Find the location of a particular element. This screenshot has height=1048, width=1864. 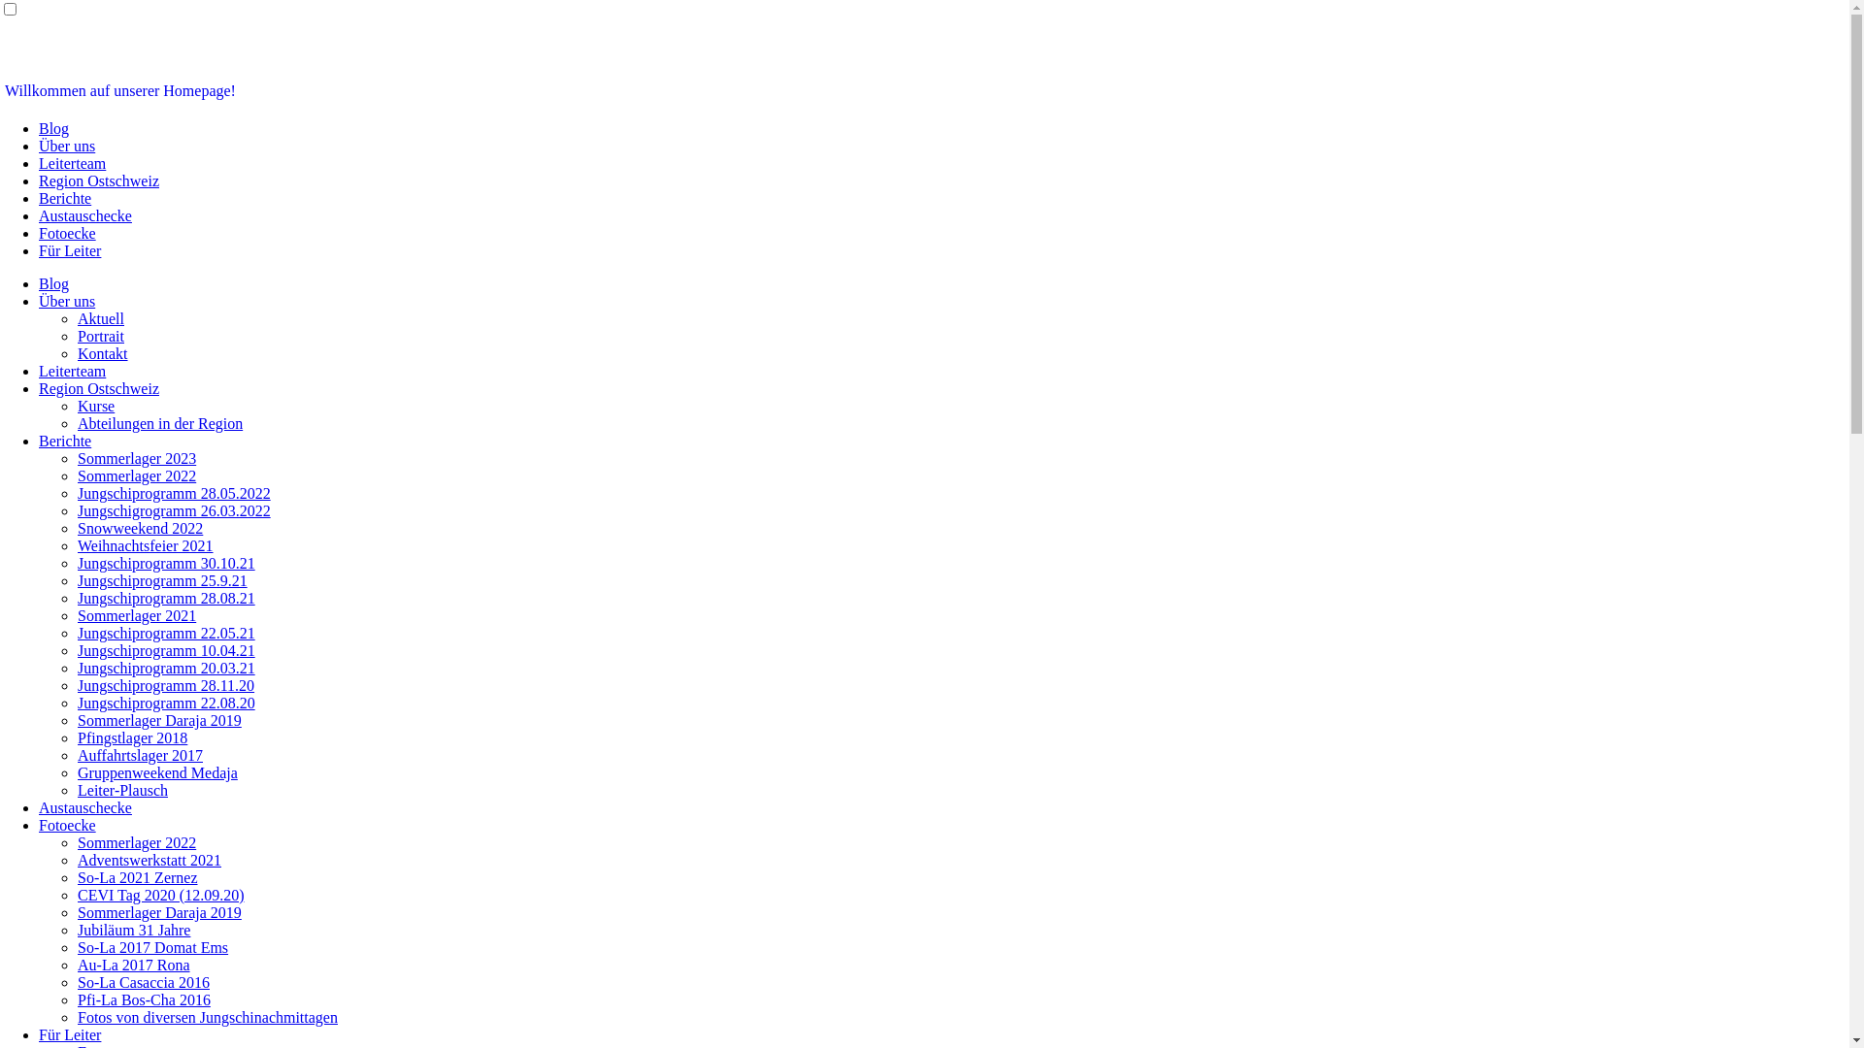

Pfi-La Bos-Cha 2016 is located at coordinates (144, 999).